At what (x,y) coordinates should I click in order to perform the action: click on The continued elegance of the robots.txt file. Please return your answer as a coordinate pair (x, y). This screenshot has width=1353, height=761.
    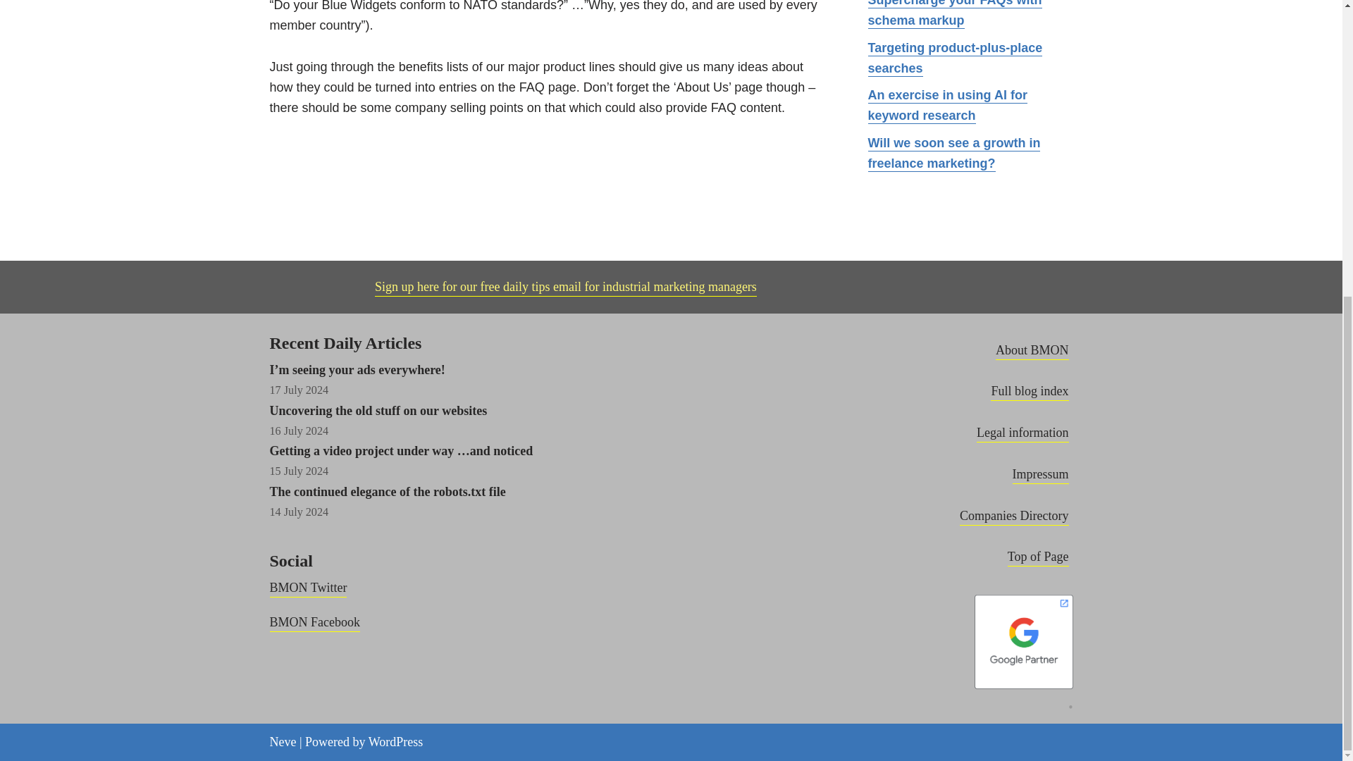
    Looking at the image, I should click on (387, 492).